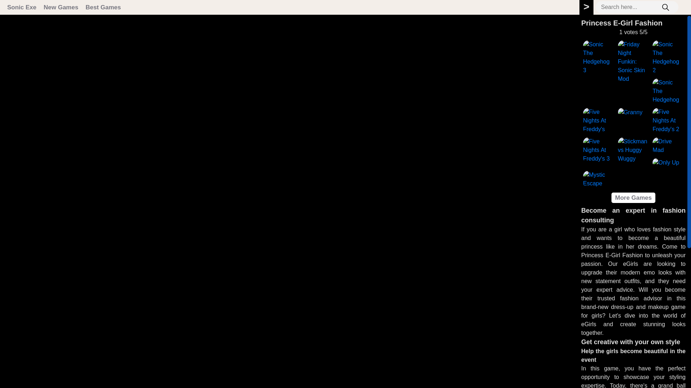 The image size is (691, 388). What do you see at coordinates (668, 121) in the screenshot?
I see `Five Nights At Freddy's 2` at bounding box center [668, 121].